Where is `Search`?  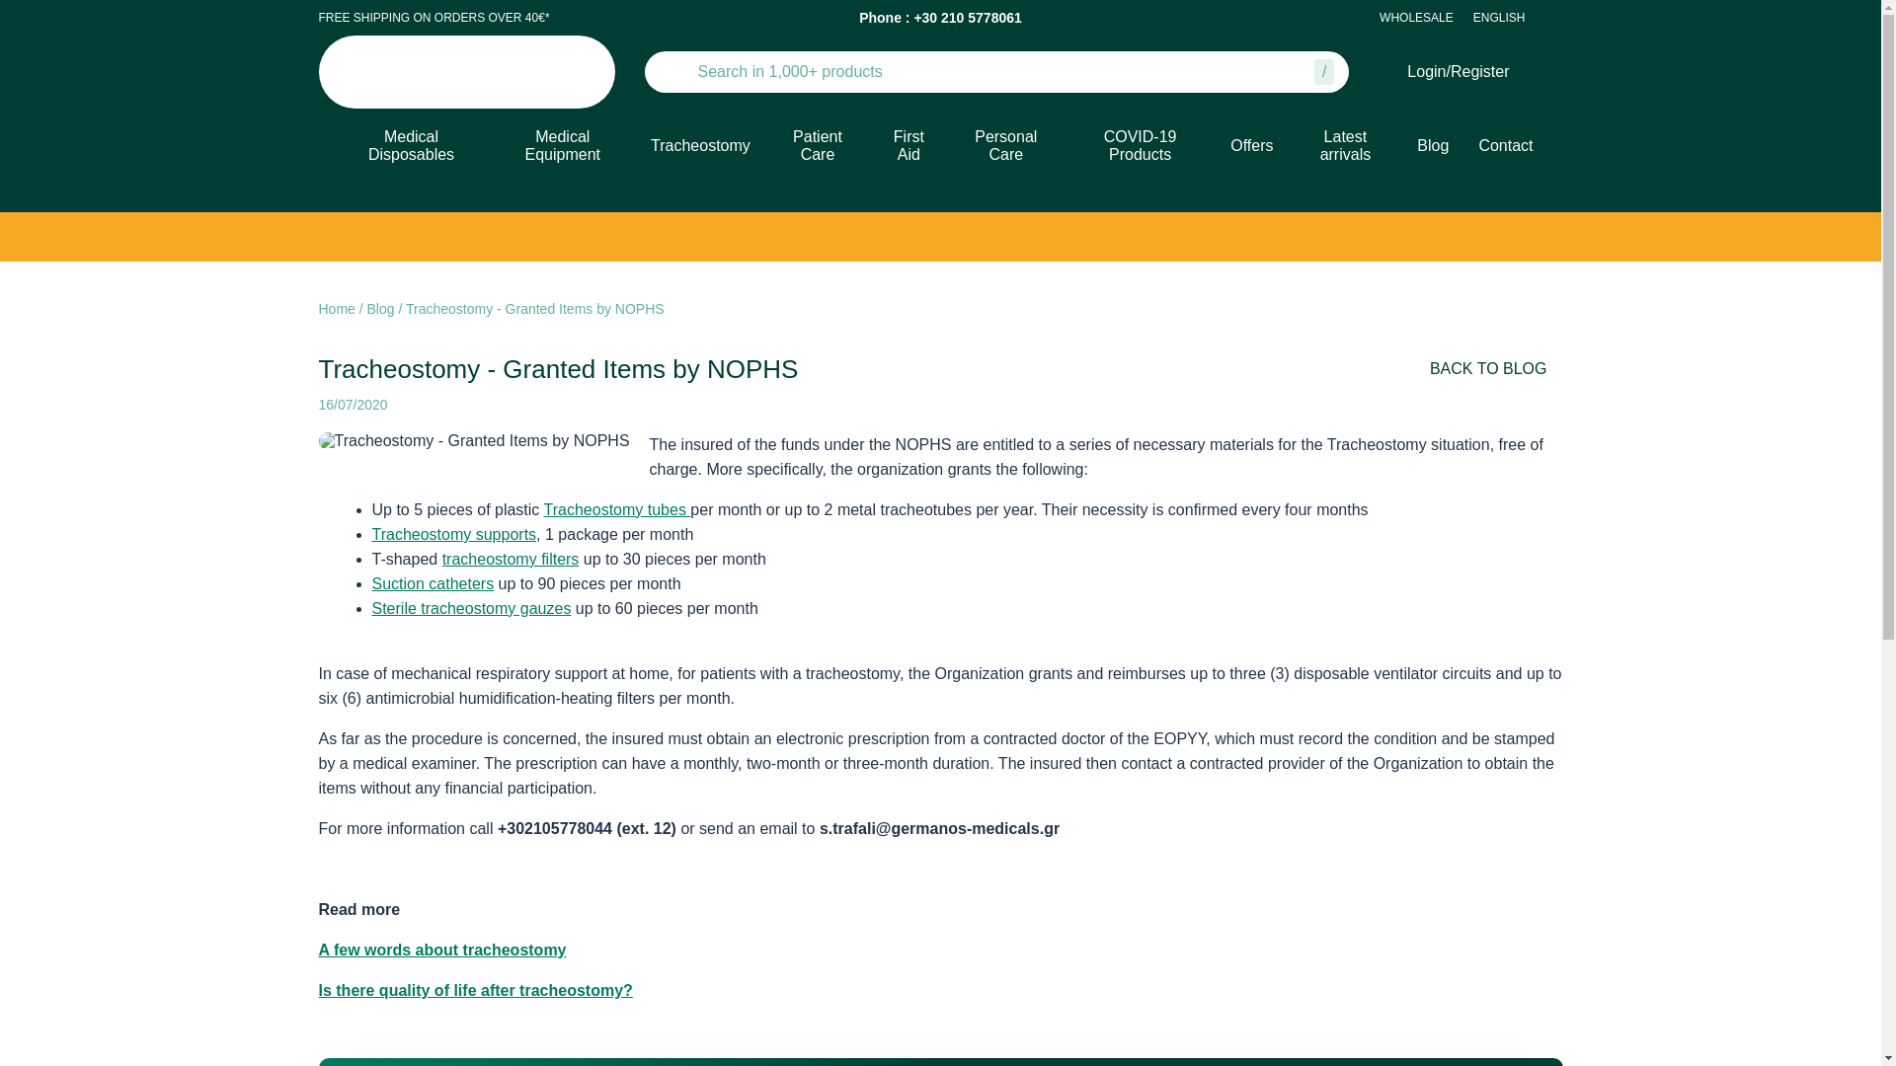
Search is located at coordinates (972, 71).